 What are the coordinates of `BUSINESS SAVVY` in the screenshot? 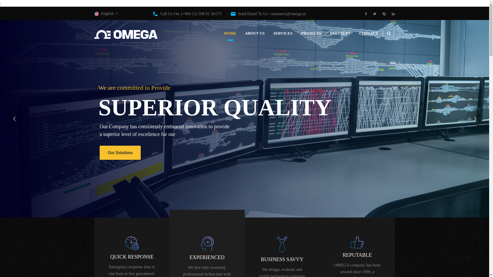 It's located at (282, 259).